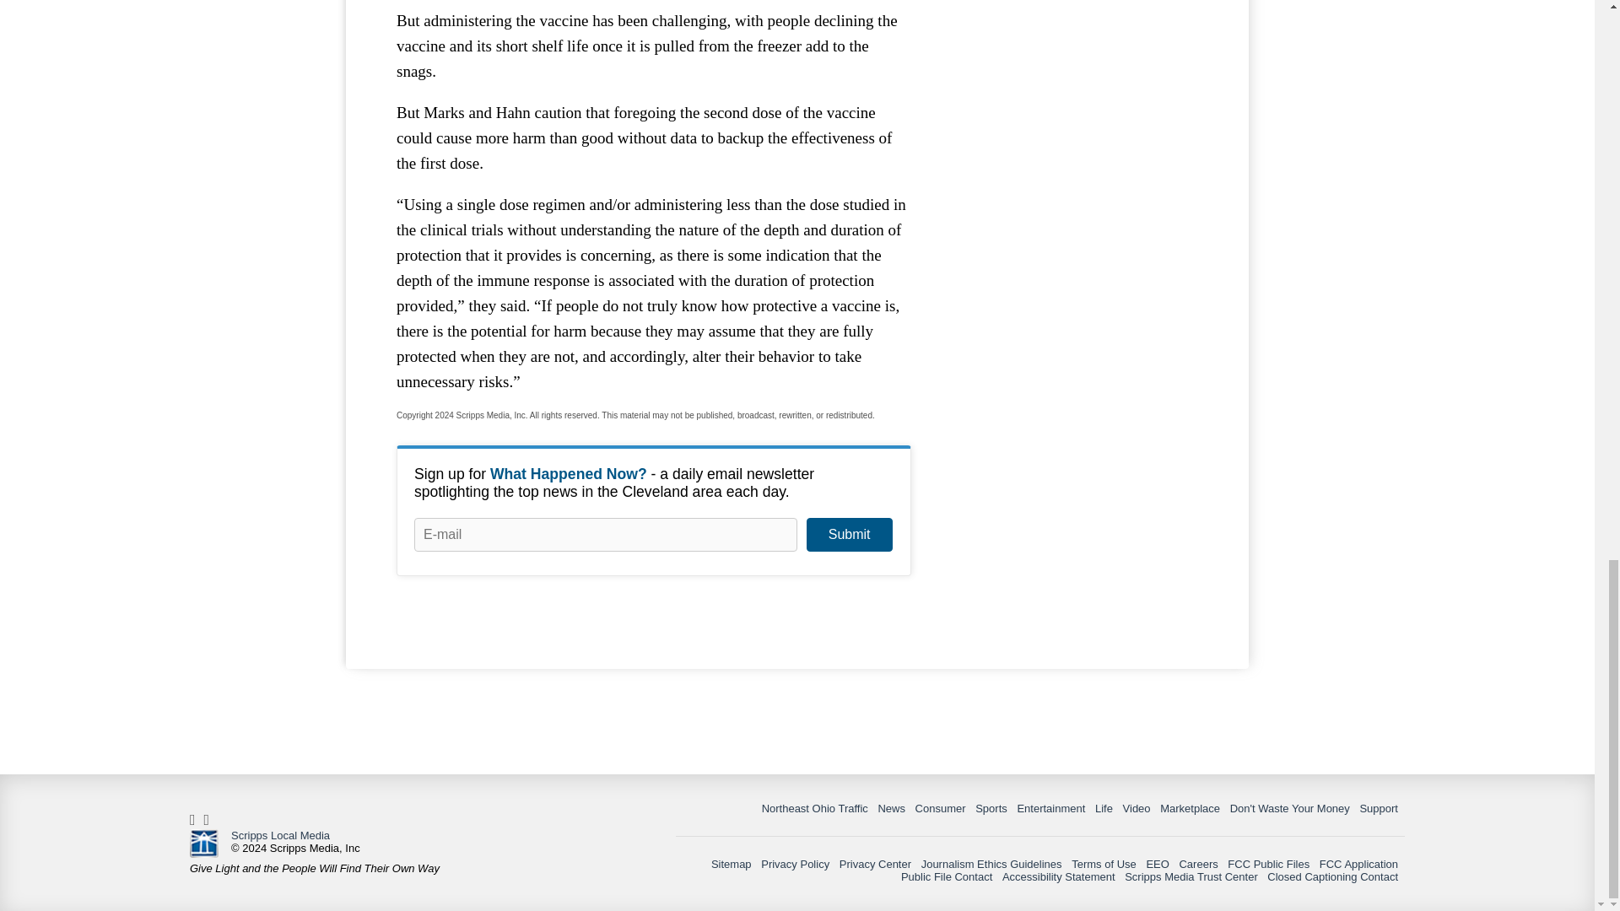 The image size is (1620, 911). Describe the element at coordinates (849, 535) in the screenshot. I see `Submit` at that location.